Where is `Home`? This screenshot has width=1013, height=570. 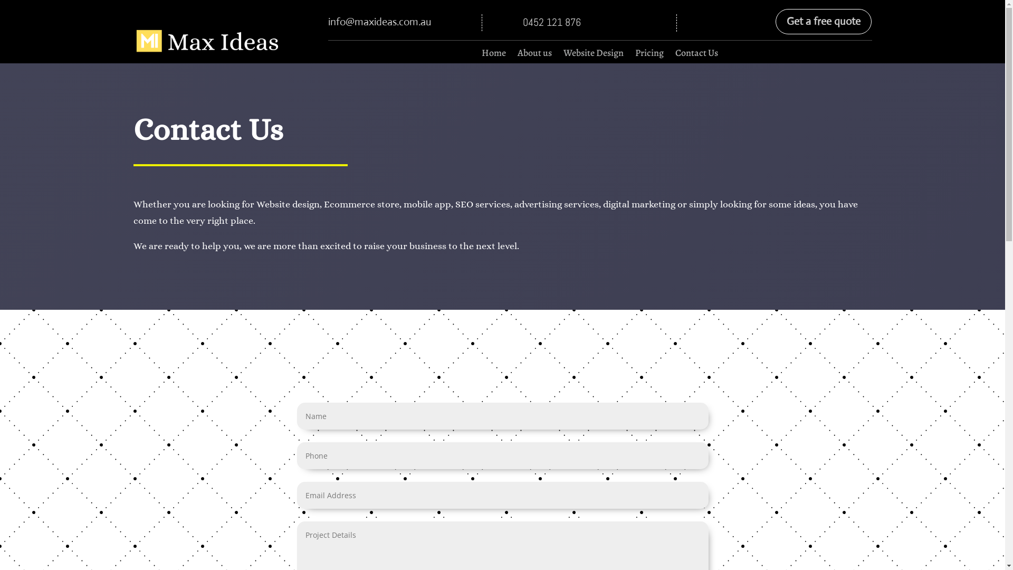 Home is located at coordinates (494, 55).